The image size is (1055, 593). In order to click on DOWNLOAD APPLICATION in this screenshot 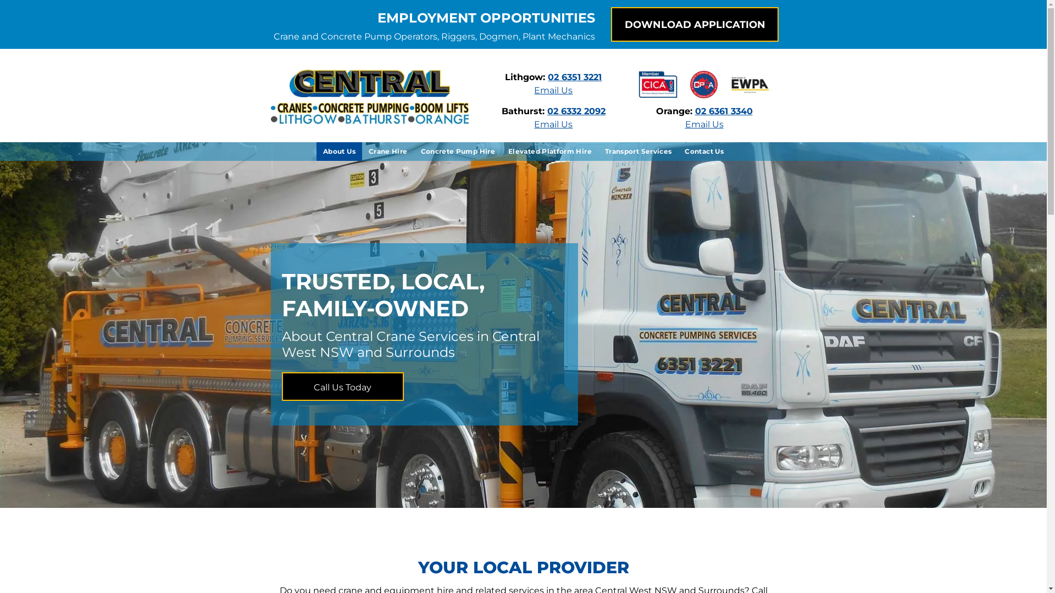, I will do `click(695, 24)`.